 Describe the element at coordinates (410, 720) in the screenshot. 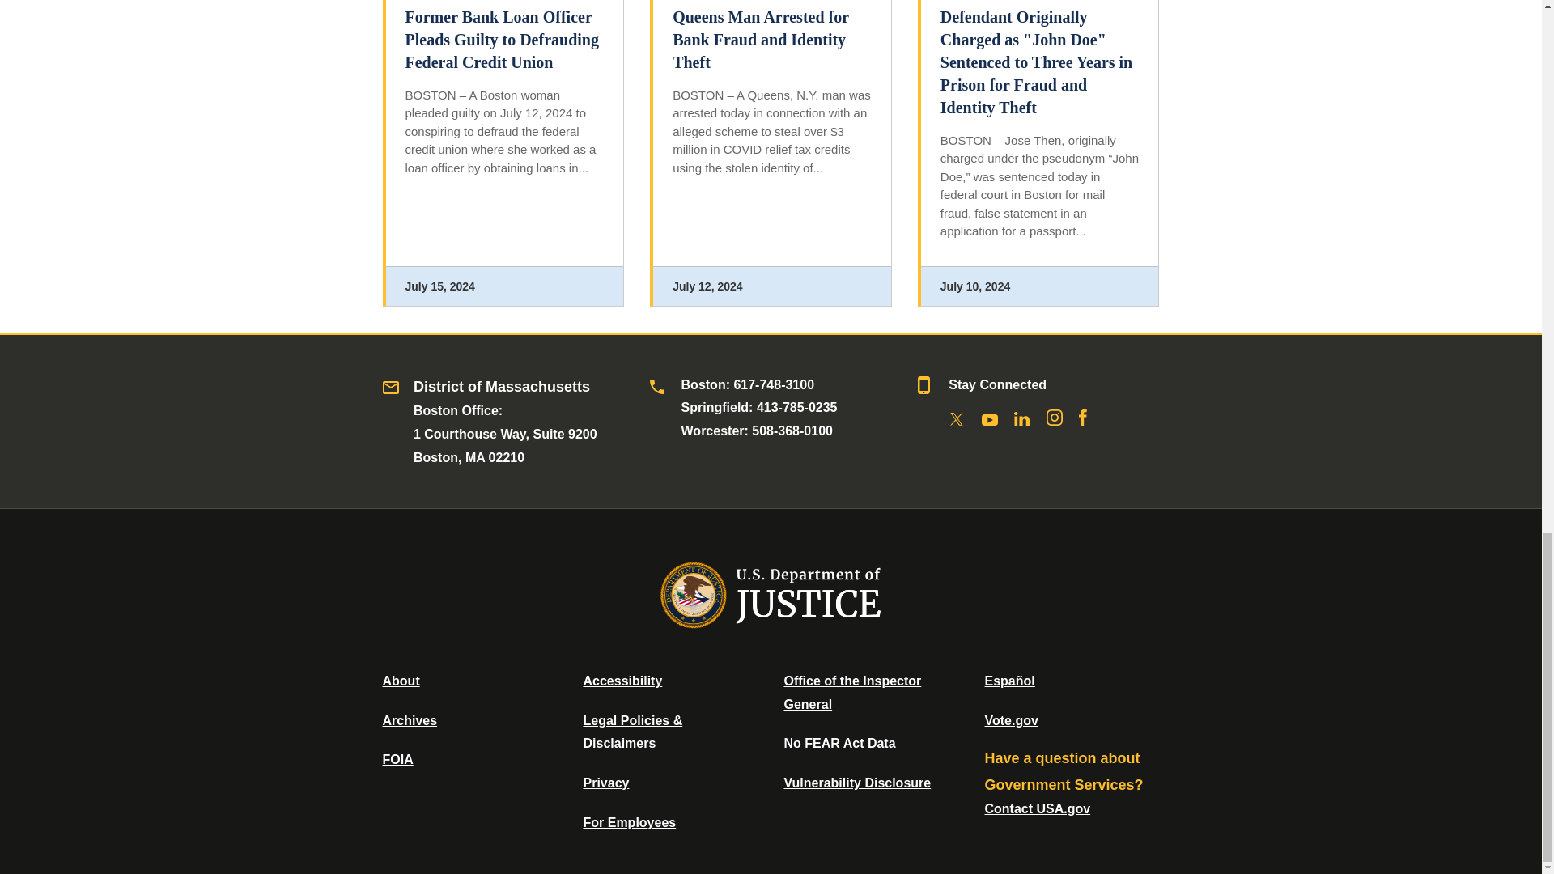

I see `Department of Justice Archive` at that location.